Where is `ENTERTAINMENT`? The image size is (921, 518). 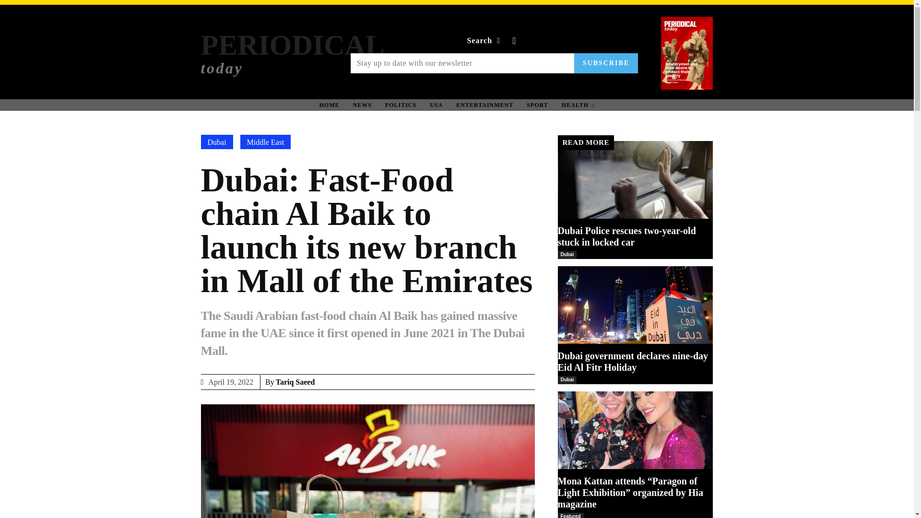 ENTERTAINMENT is located at coordinates (626, 236).